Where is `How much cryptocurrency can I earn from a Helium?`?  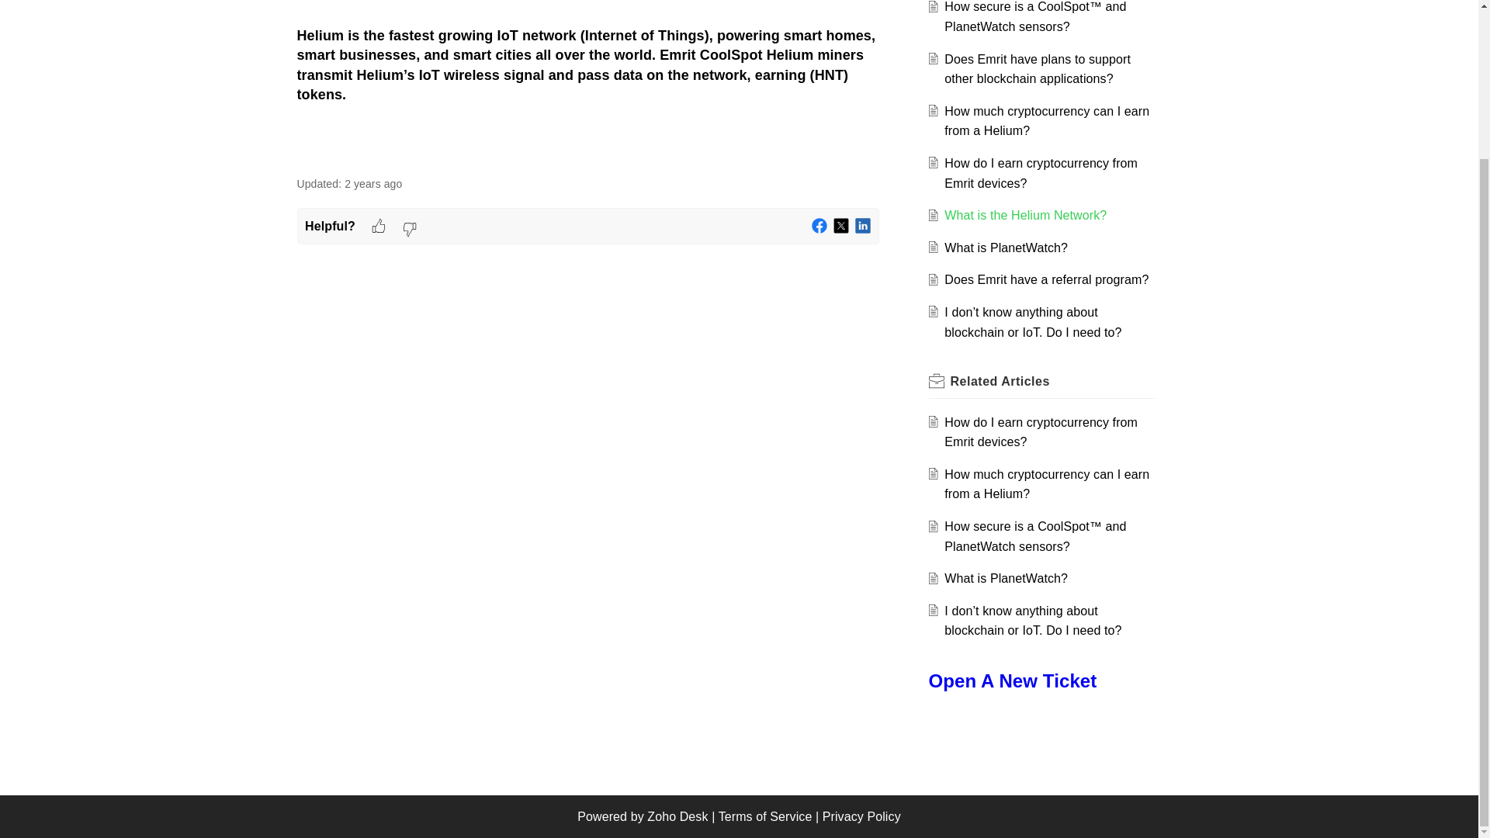
How much cryptocurrency can I earn from a Helium? is located at coordinates (1046, 121).